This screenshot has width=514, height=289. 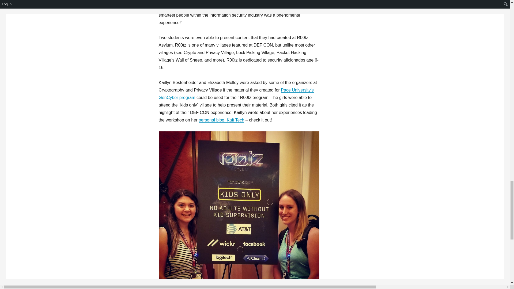 I want to click on personal blog, Kait Tech, so click(x=221, y=120).